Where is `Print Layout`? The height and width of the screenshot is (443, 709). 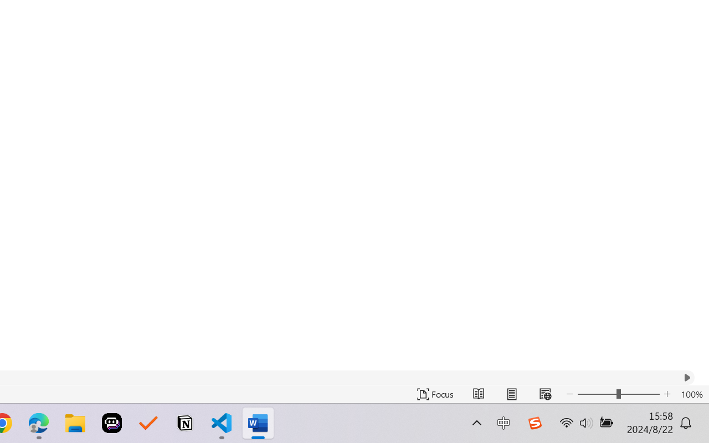
Print Layout is located at coordinates (512, 394).